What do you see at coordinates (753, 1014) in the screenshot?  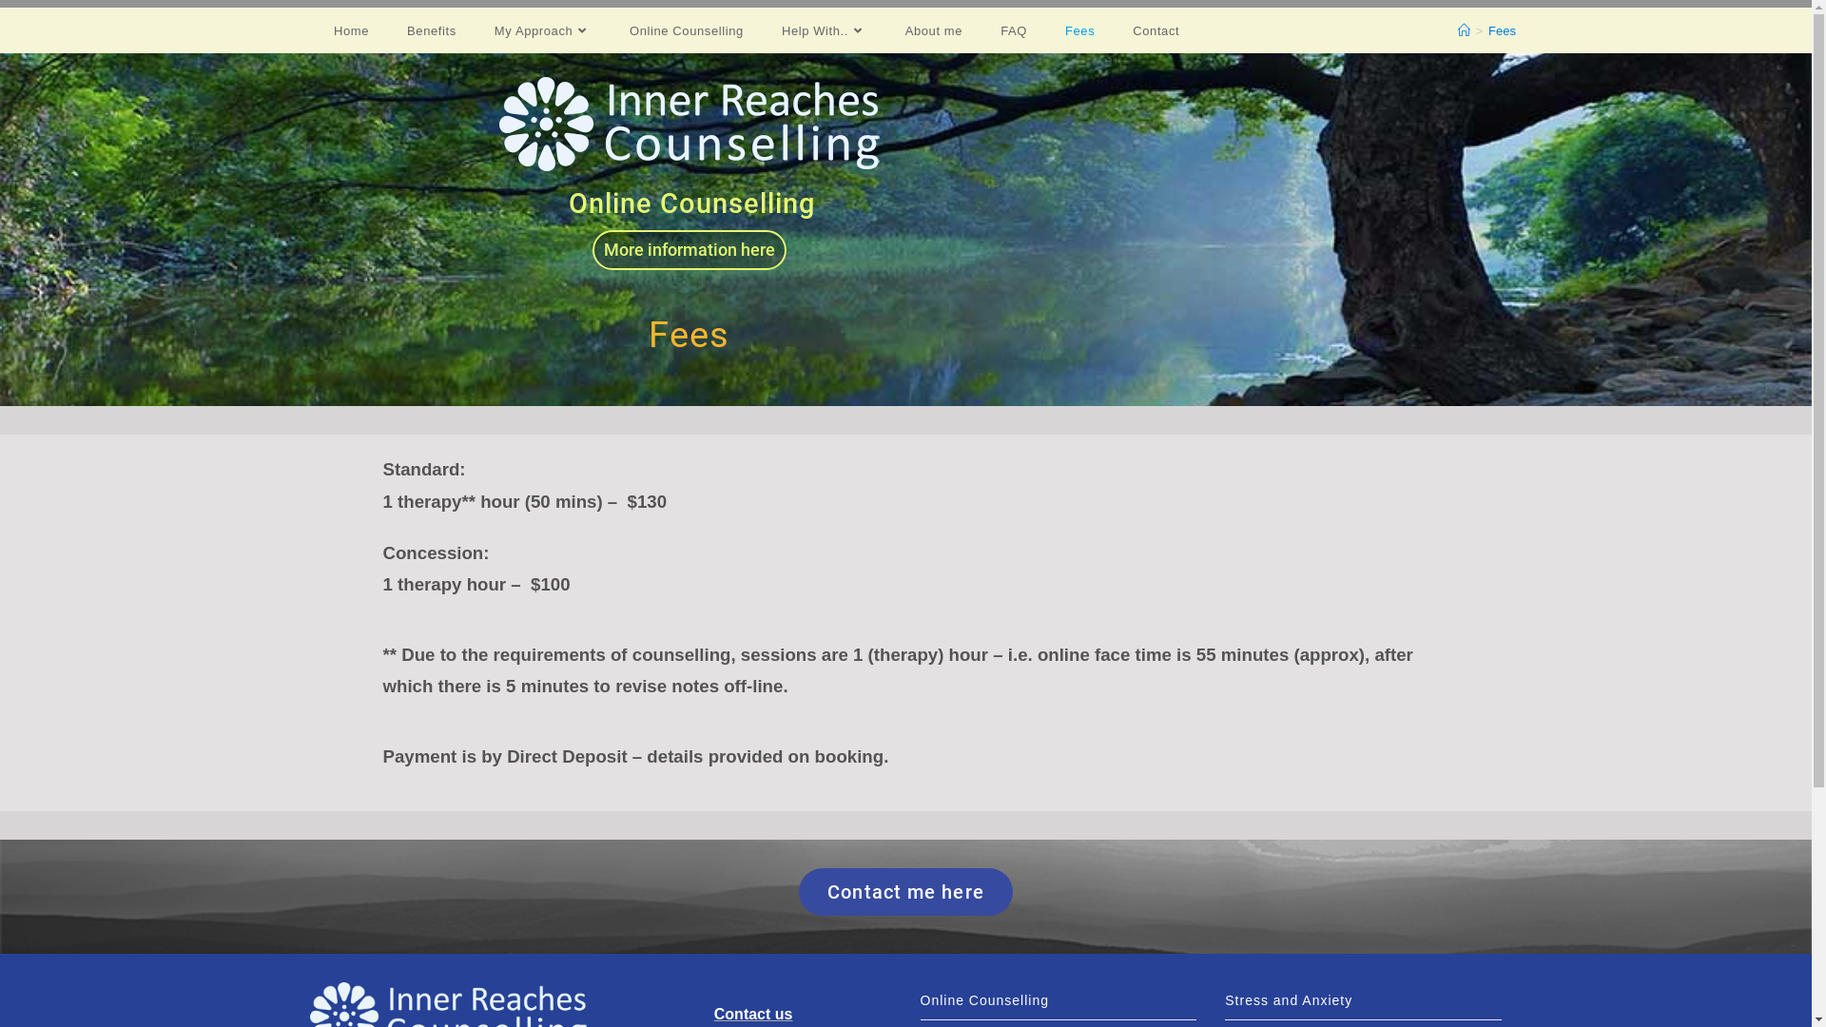 I see `Contact us` at bounding box center [753, 1014].